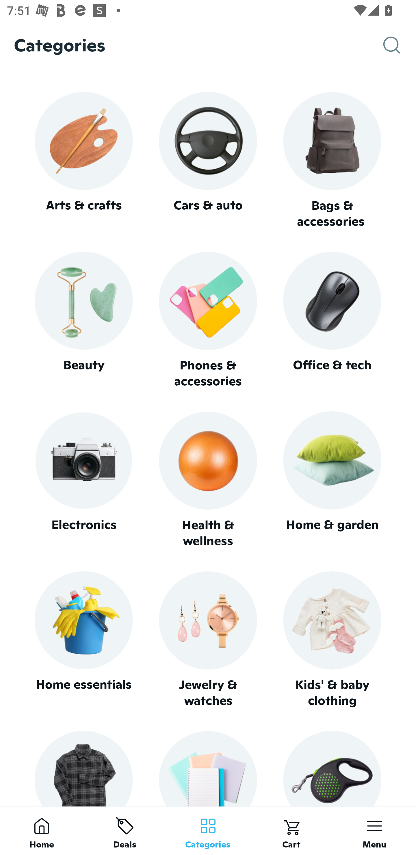 This screenshot has height=855, width=416. I want to click on Search, so click(400, 45).